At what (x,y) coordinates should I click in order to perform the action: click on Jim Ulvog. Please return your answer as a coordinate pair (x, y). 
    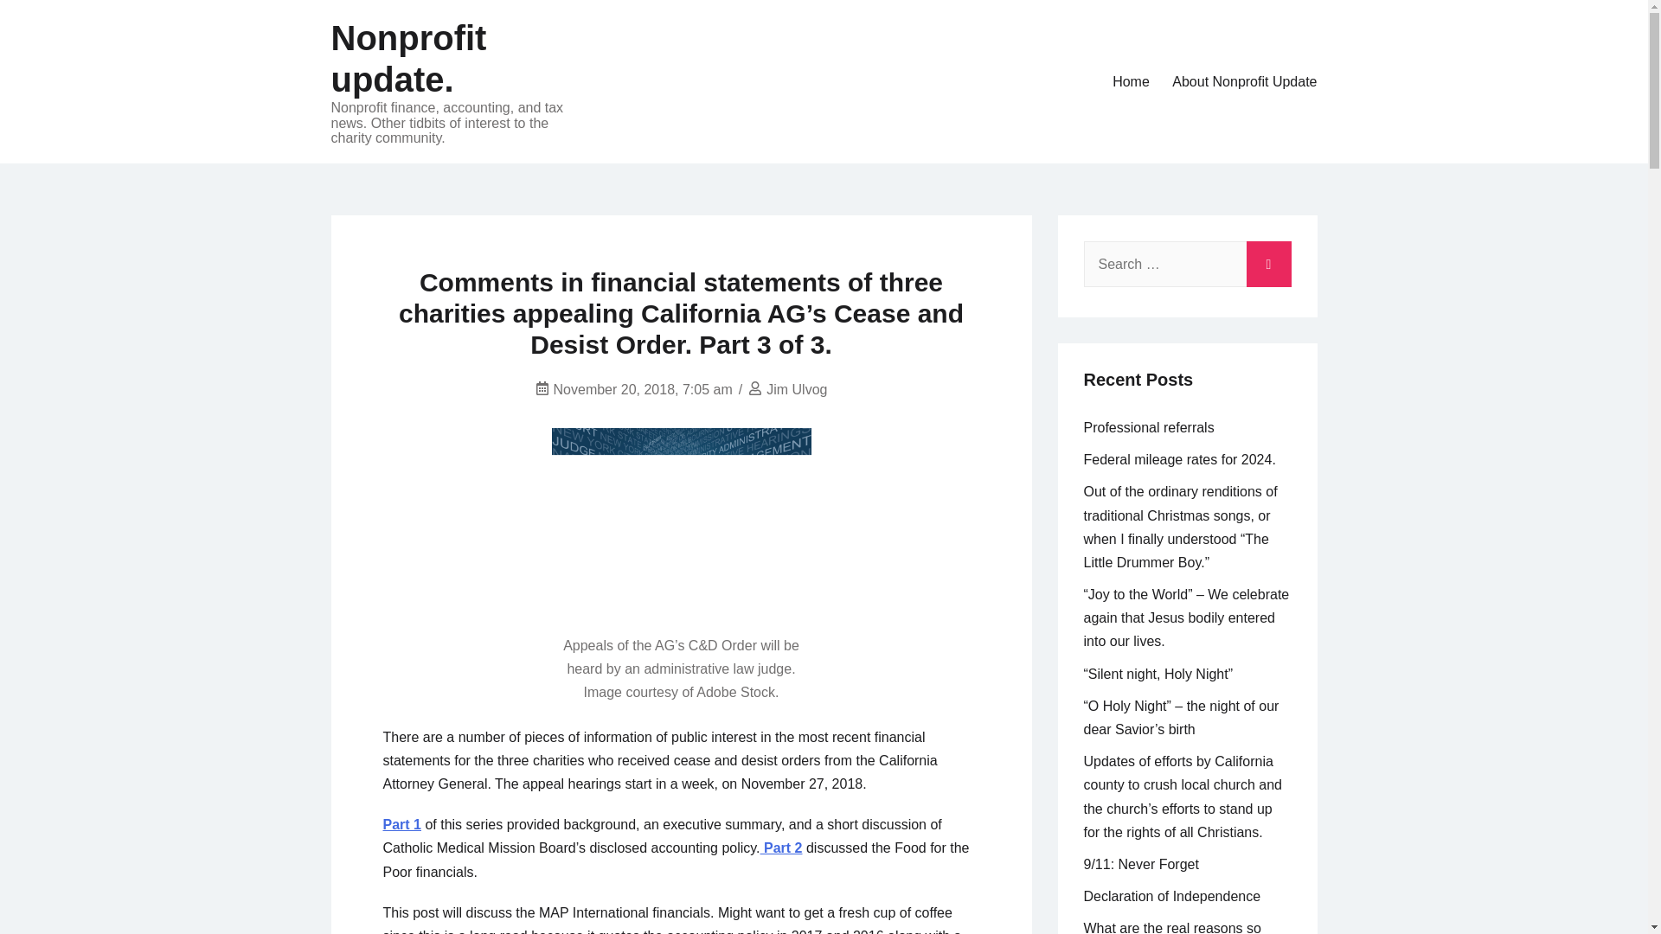
    Looking at the image, I should click on (796, 389).